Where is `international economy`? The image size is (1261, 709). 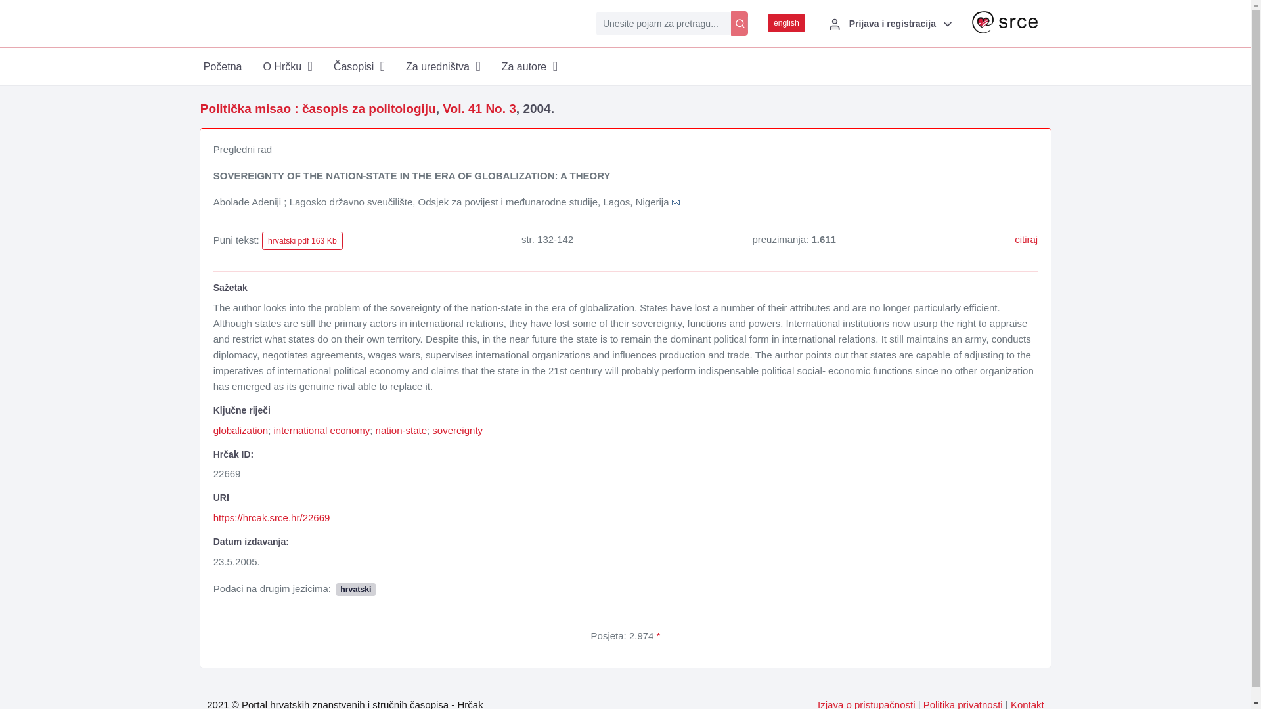
international economy is located at coordinates (321, 430).